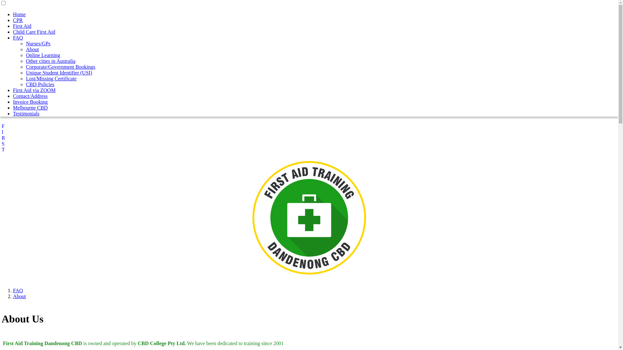 The height and width of the screenshot is (350, 623). Describe the element at coordinates (43, 55) in the screenshot. I see `Online Learning` at that location.